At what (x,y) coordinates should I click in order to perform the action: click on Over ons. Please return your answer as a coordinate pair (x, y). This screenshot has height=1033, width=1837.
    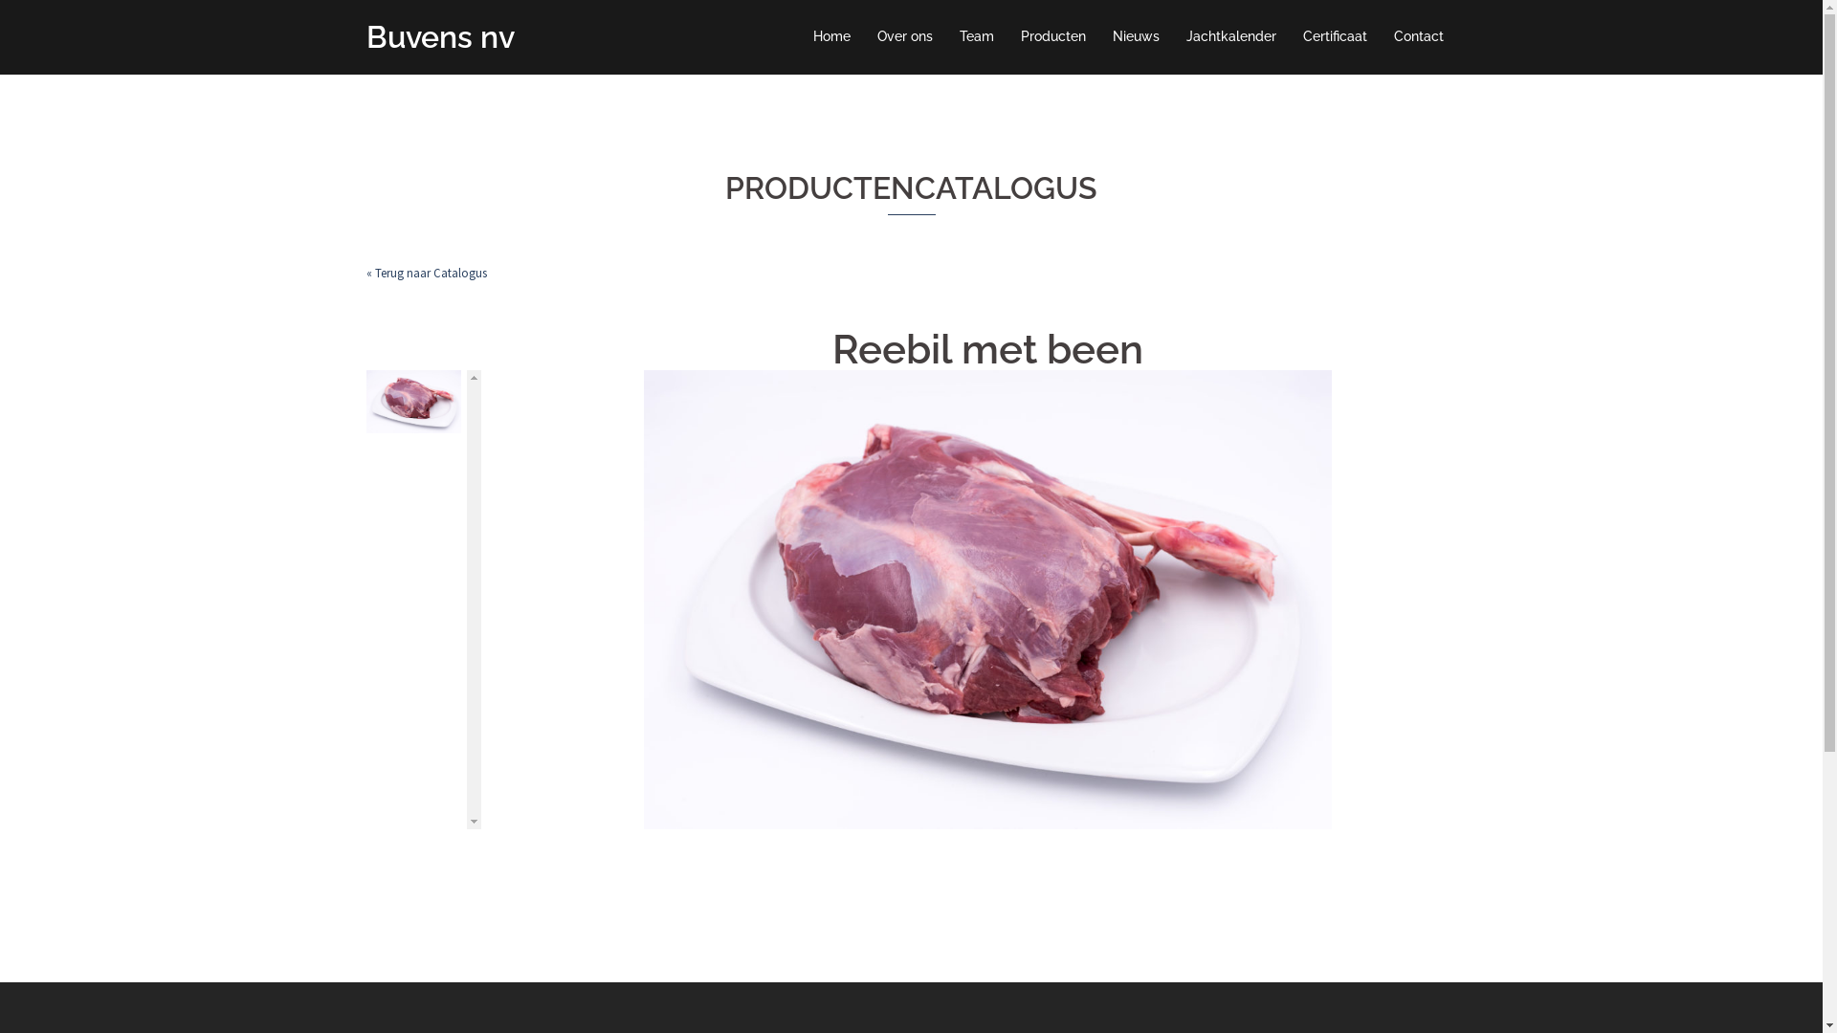
    Looking at the image, I should click on (904, 37).